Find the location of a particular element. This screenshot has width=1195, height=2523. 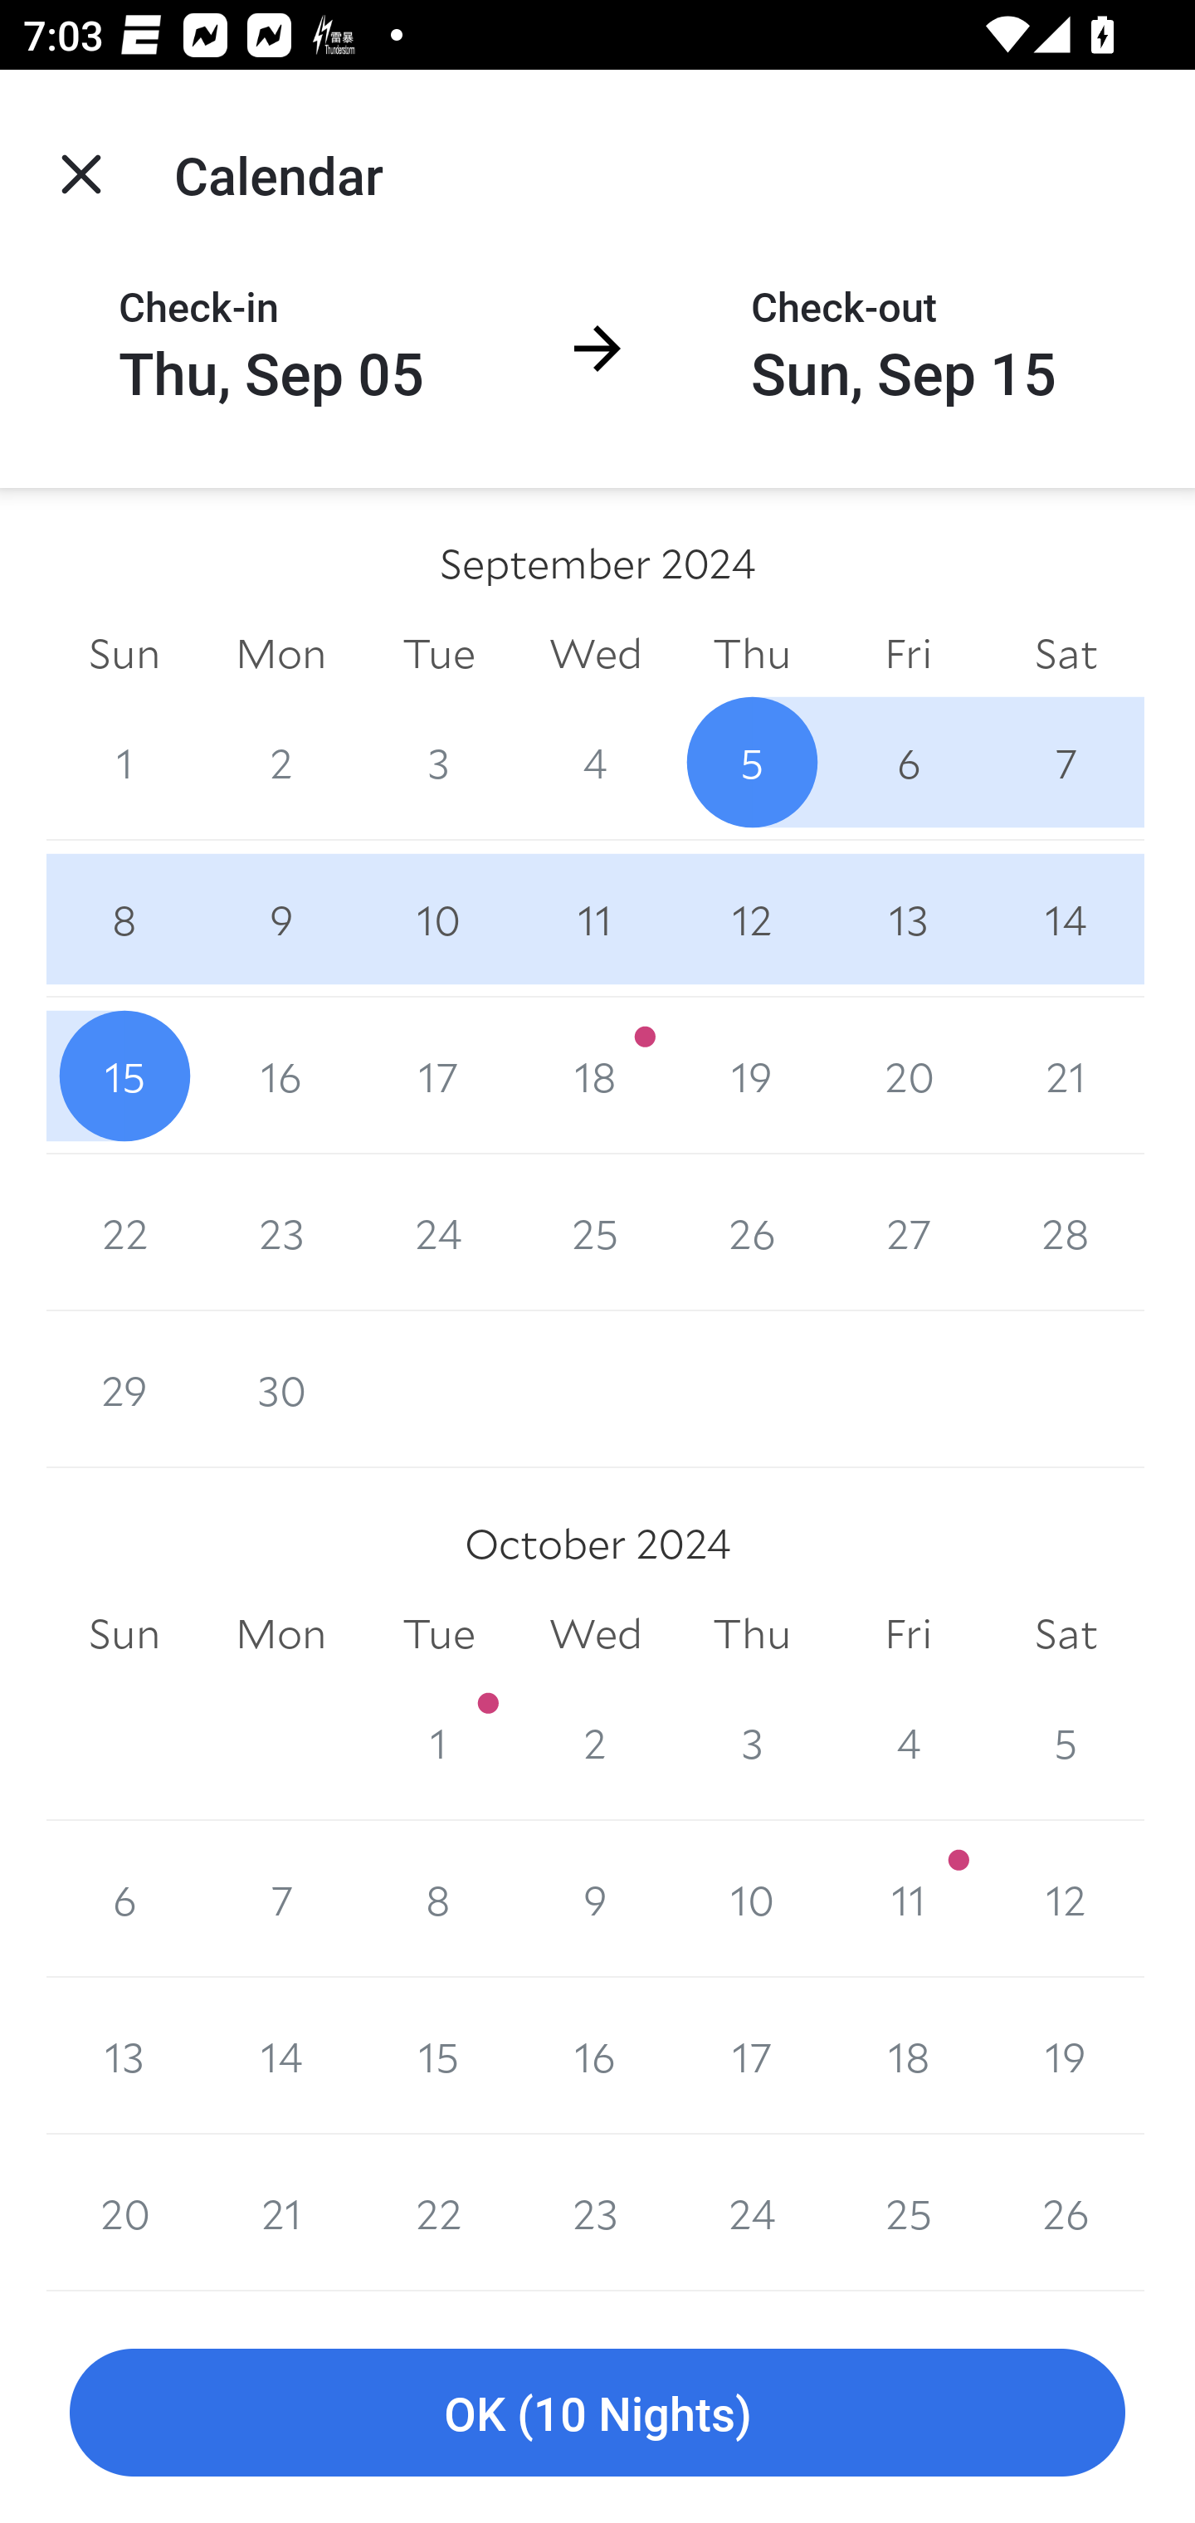

29 29 September 2024 is located at coordinates (124, 1389).